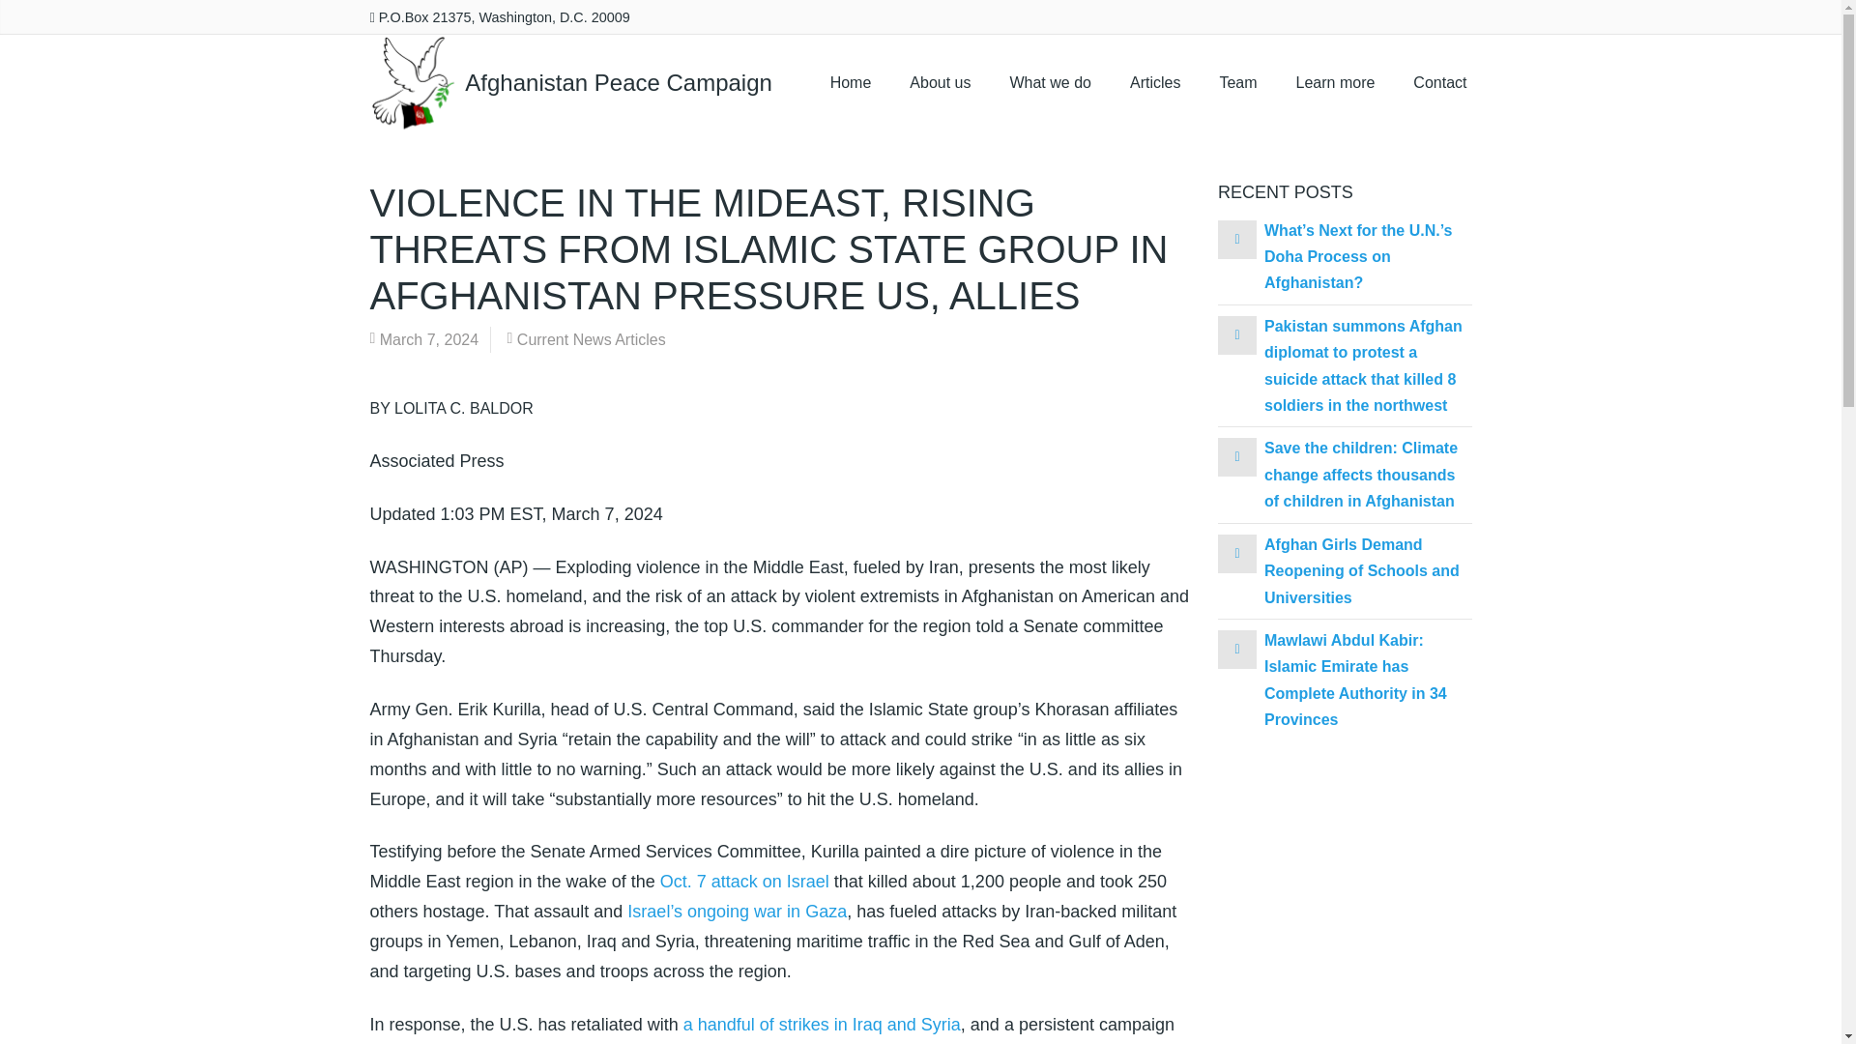 This screenshot has height=1044, width=1856. I want to click on Afghan Girls Demand Reopening of Schools and Universities, so click(1361, 571).